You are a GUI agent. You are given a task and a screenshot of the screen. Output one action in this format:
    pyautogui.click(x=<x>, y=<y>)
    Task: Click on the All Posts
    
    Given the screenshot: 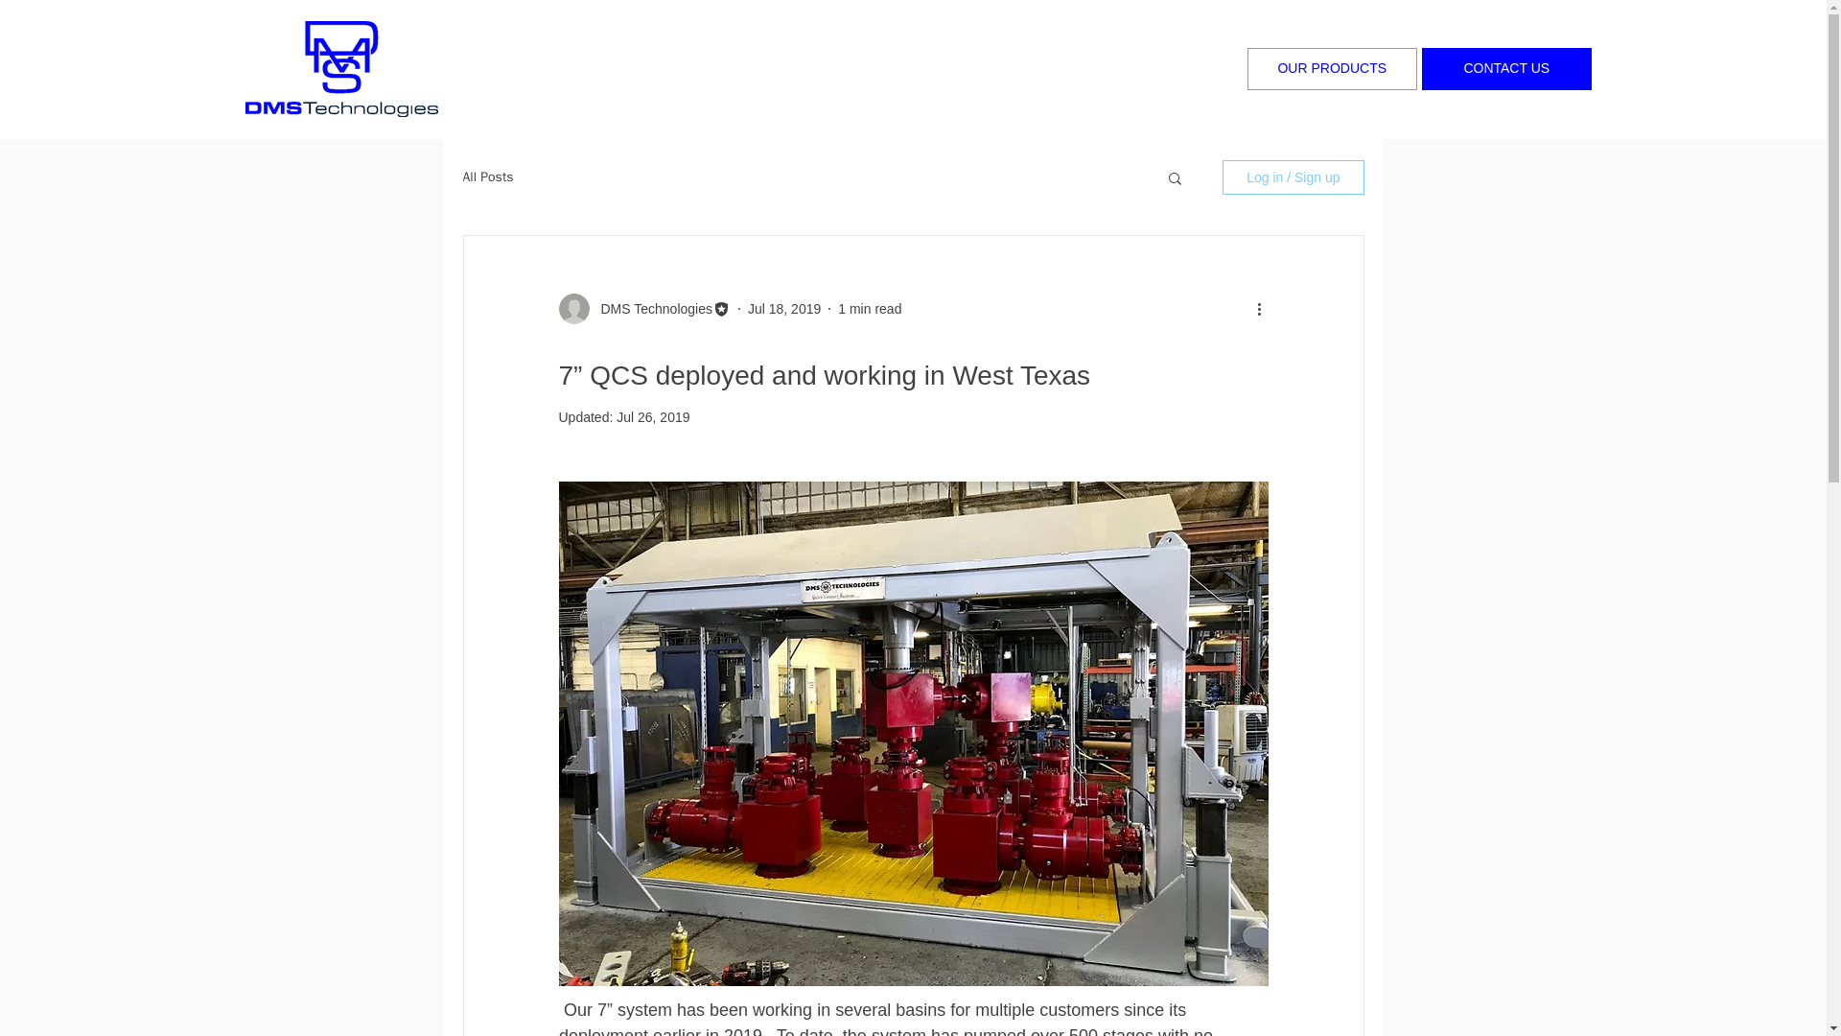 What is the action you would take?
    pyautogui.click(x=487, y=177)
    